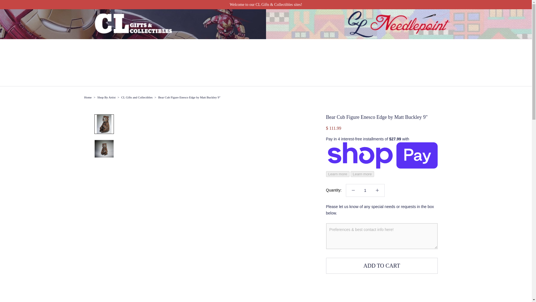 Image resolution: width=536 pixels, height=302 pixels. What do you see at coordinates (463, 82) in the screenshot?
I see `US` at bounding box center [463, 82].